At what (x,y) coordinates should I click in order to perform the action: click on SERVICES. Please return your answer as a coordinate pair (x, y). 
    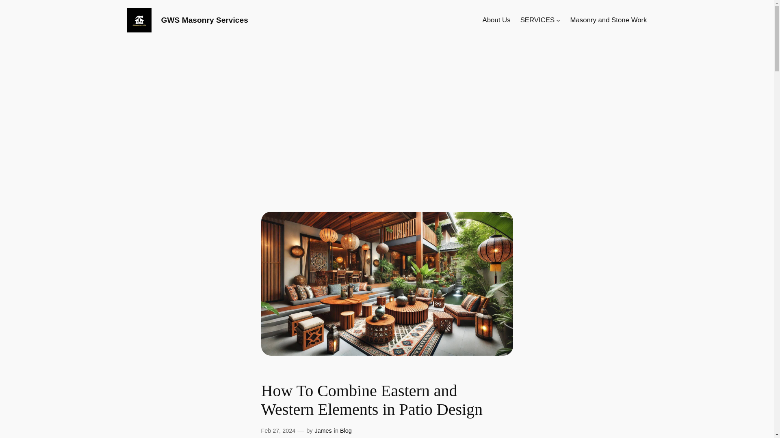
    Looking at the image, I should click on (537, 20).